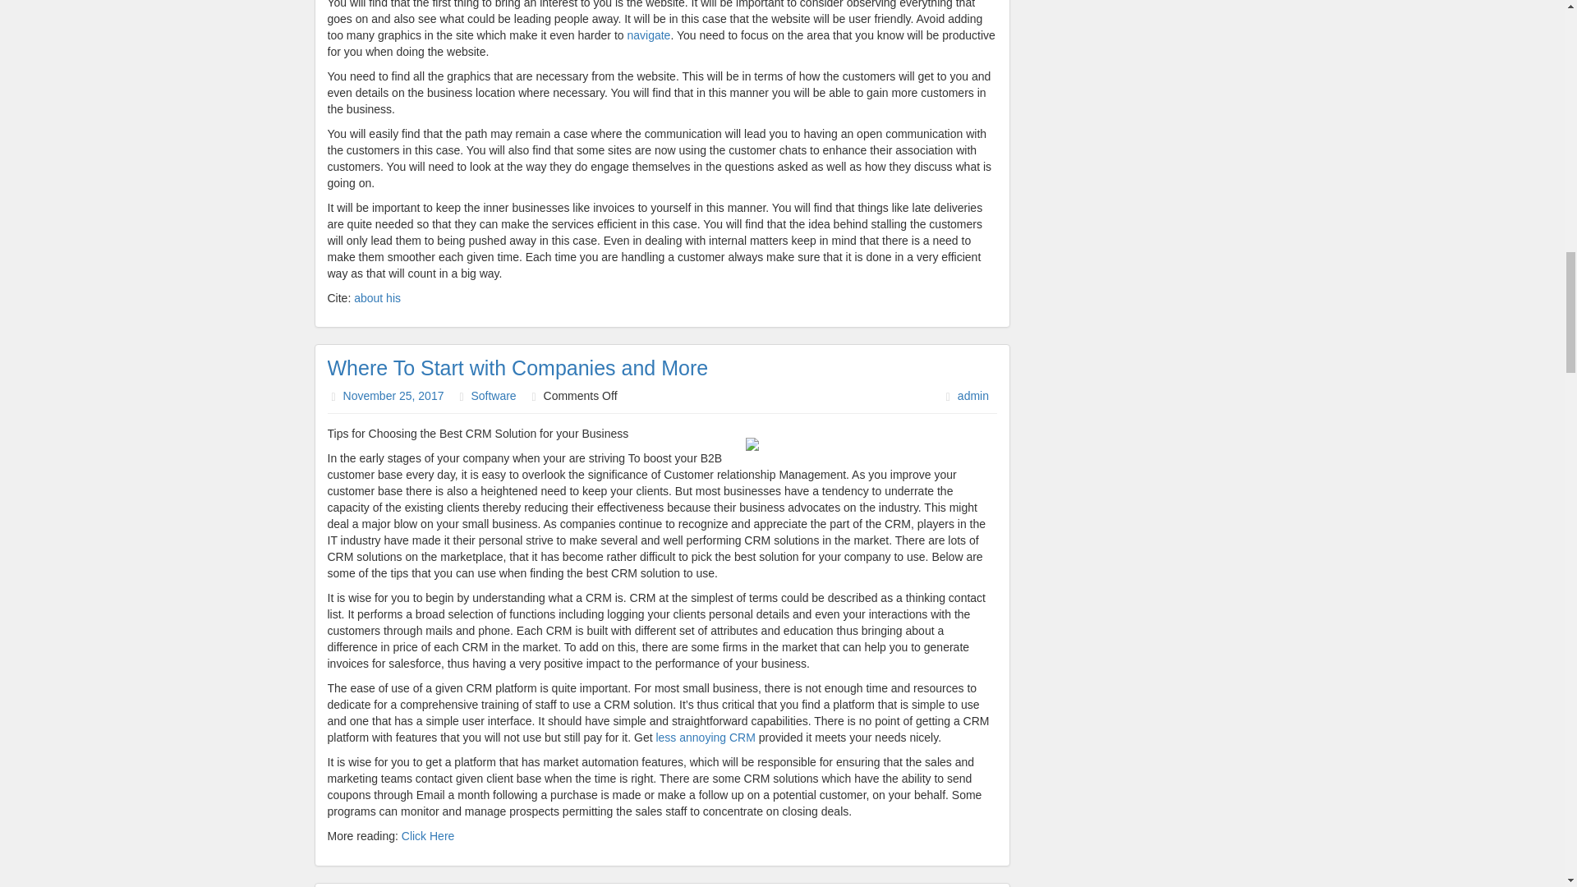  Describe the element at coordinates (376, 297) in the screenshot. I see `about his` at that location.